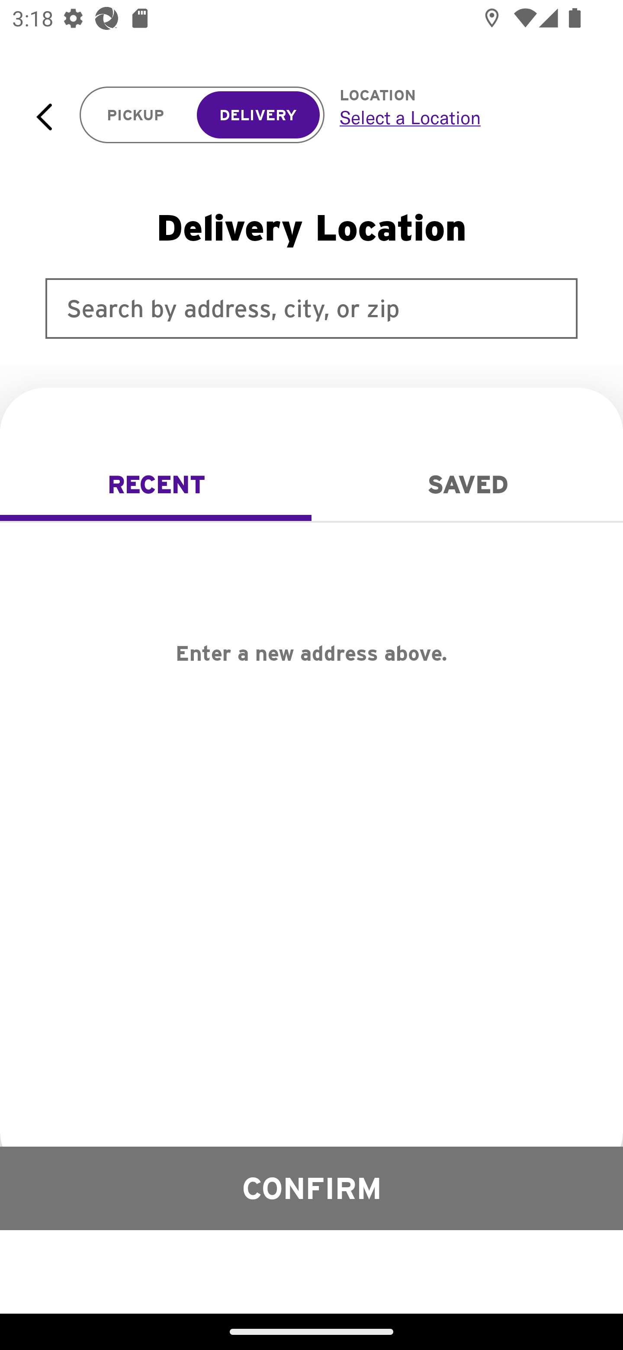 This screenshot has height=1350, width=623. I want to click on DELIVERY, so click(258, 115).